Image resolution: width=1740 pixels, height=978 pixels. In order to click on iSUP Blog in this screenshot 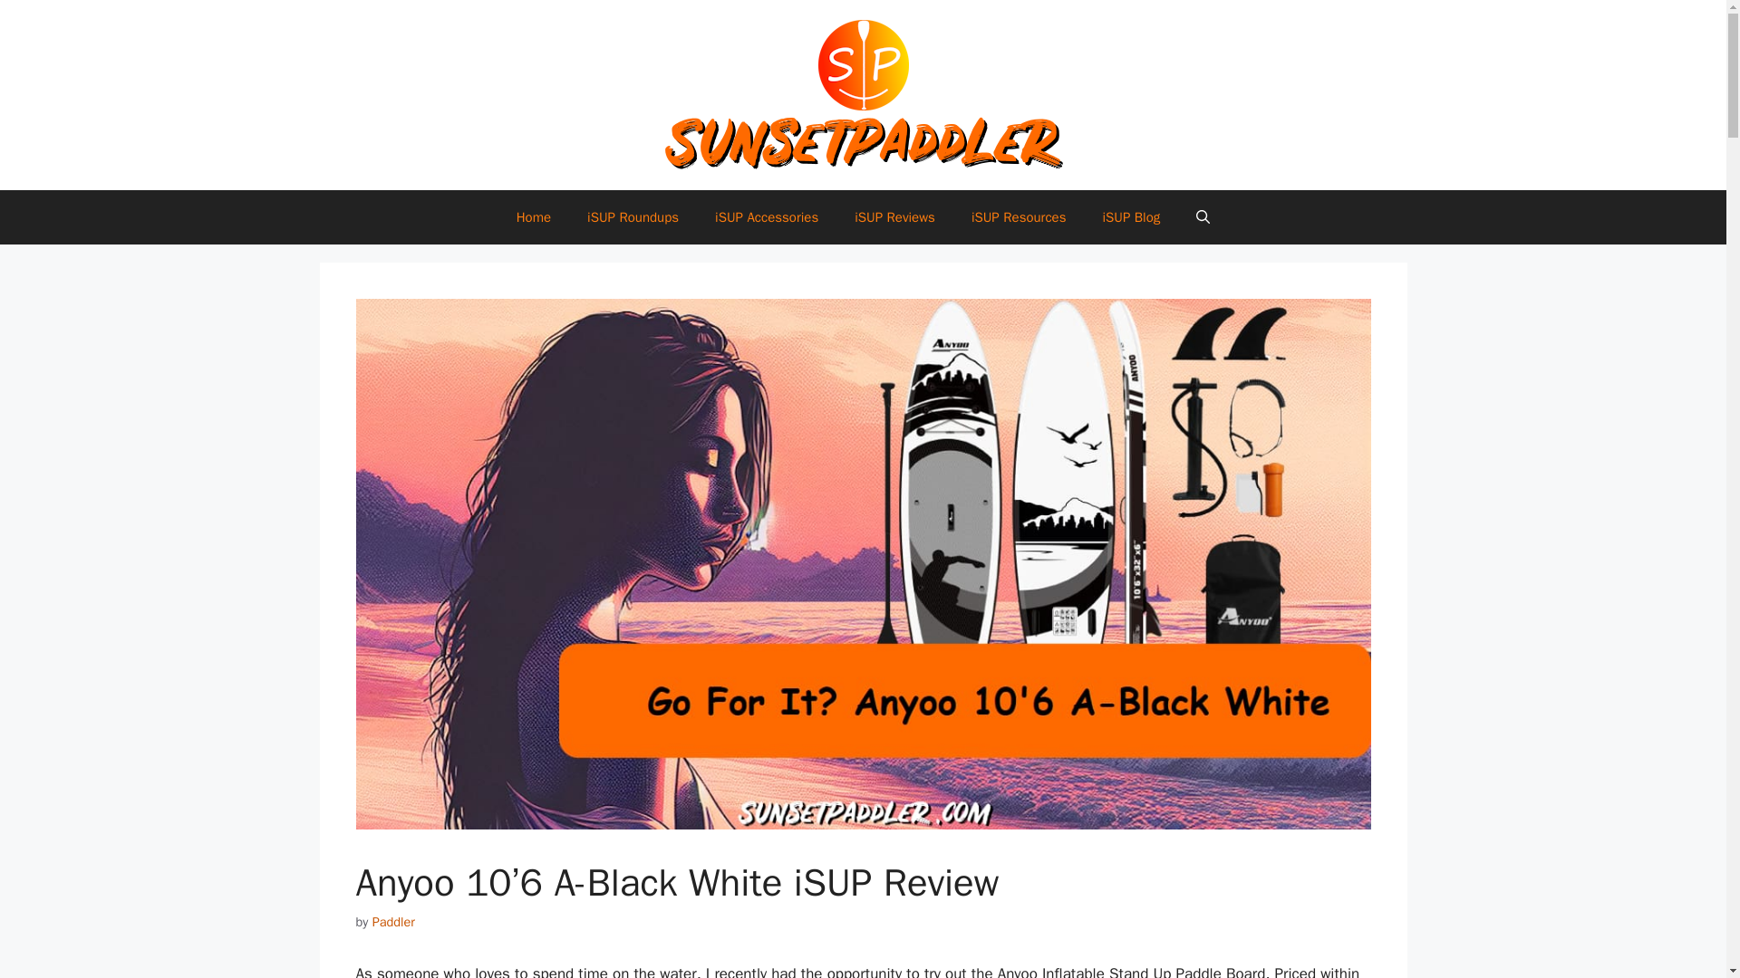, I will do `click(1131, 217)`.